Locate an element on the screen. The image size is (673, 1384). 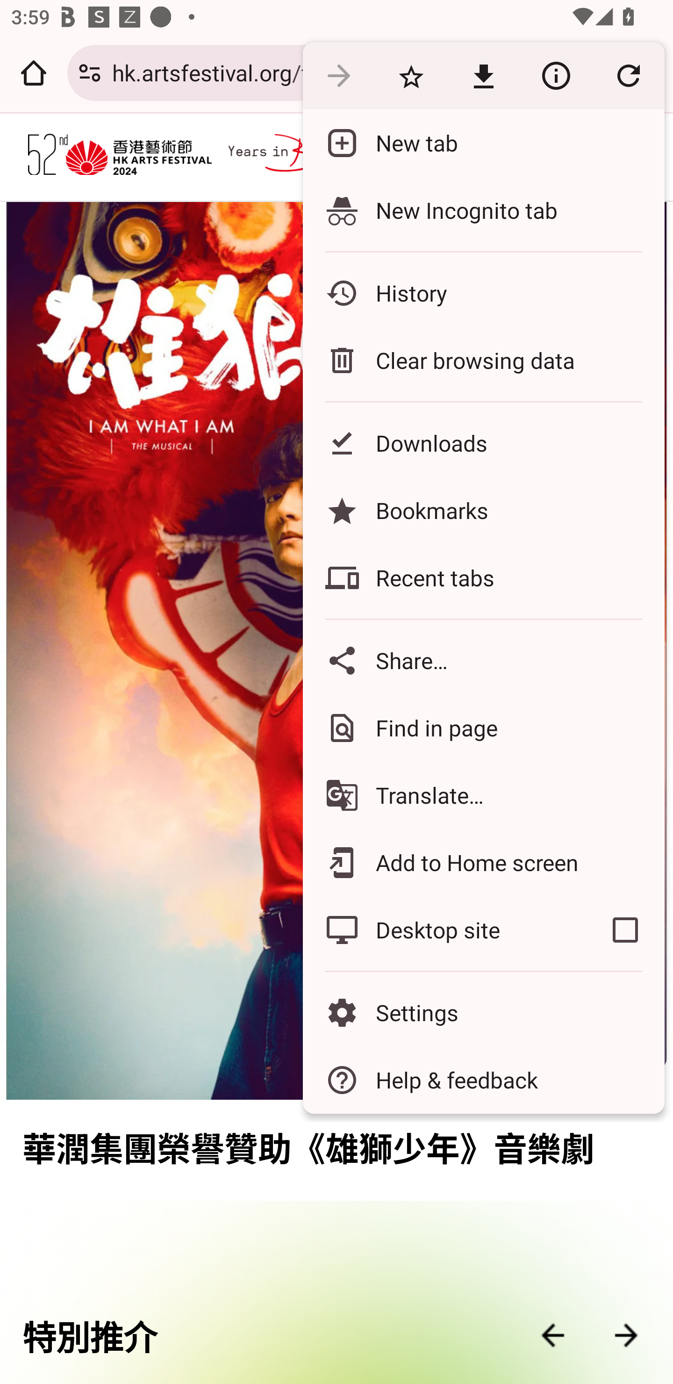
Clear browsing data is located at coordinates (484, 360).